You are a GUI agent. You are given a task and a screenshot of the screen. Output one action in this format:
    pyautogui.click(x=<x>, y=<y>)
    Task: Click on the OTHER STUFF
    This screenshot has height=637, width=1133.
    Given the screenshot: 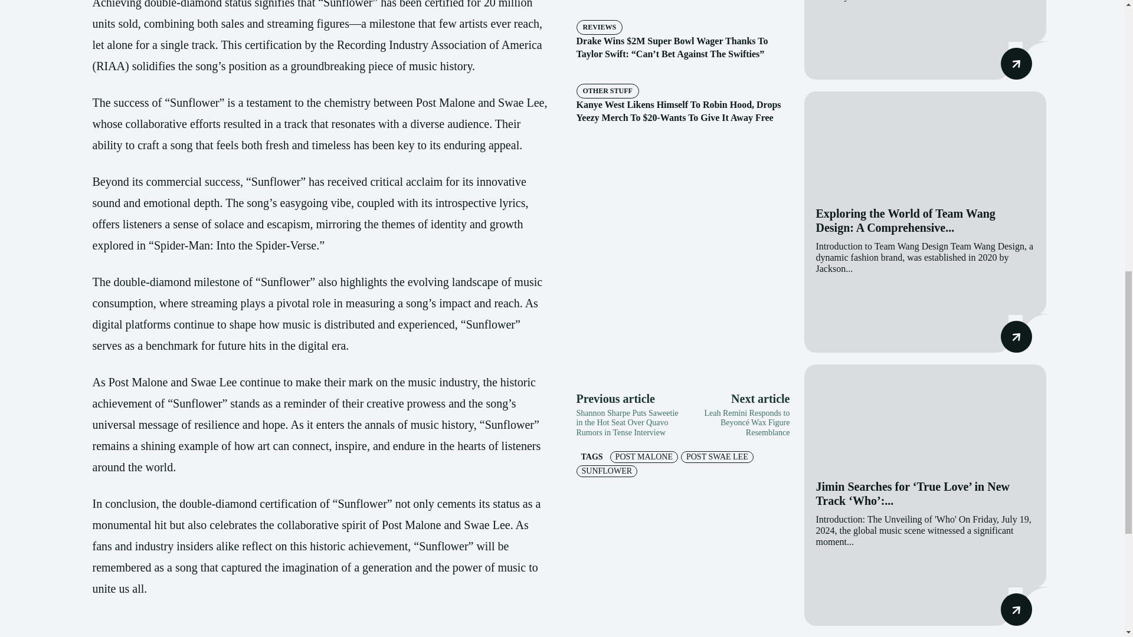 What is the action you would take?
    pyautogui.click(x=607, y=91)
    